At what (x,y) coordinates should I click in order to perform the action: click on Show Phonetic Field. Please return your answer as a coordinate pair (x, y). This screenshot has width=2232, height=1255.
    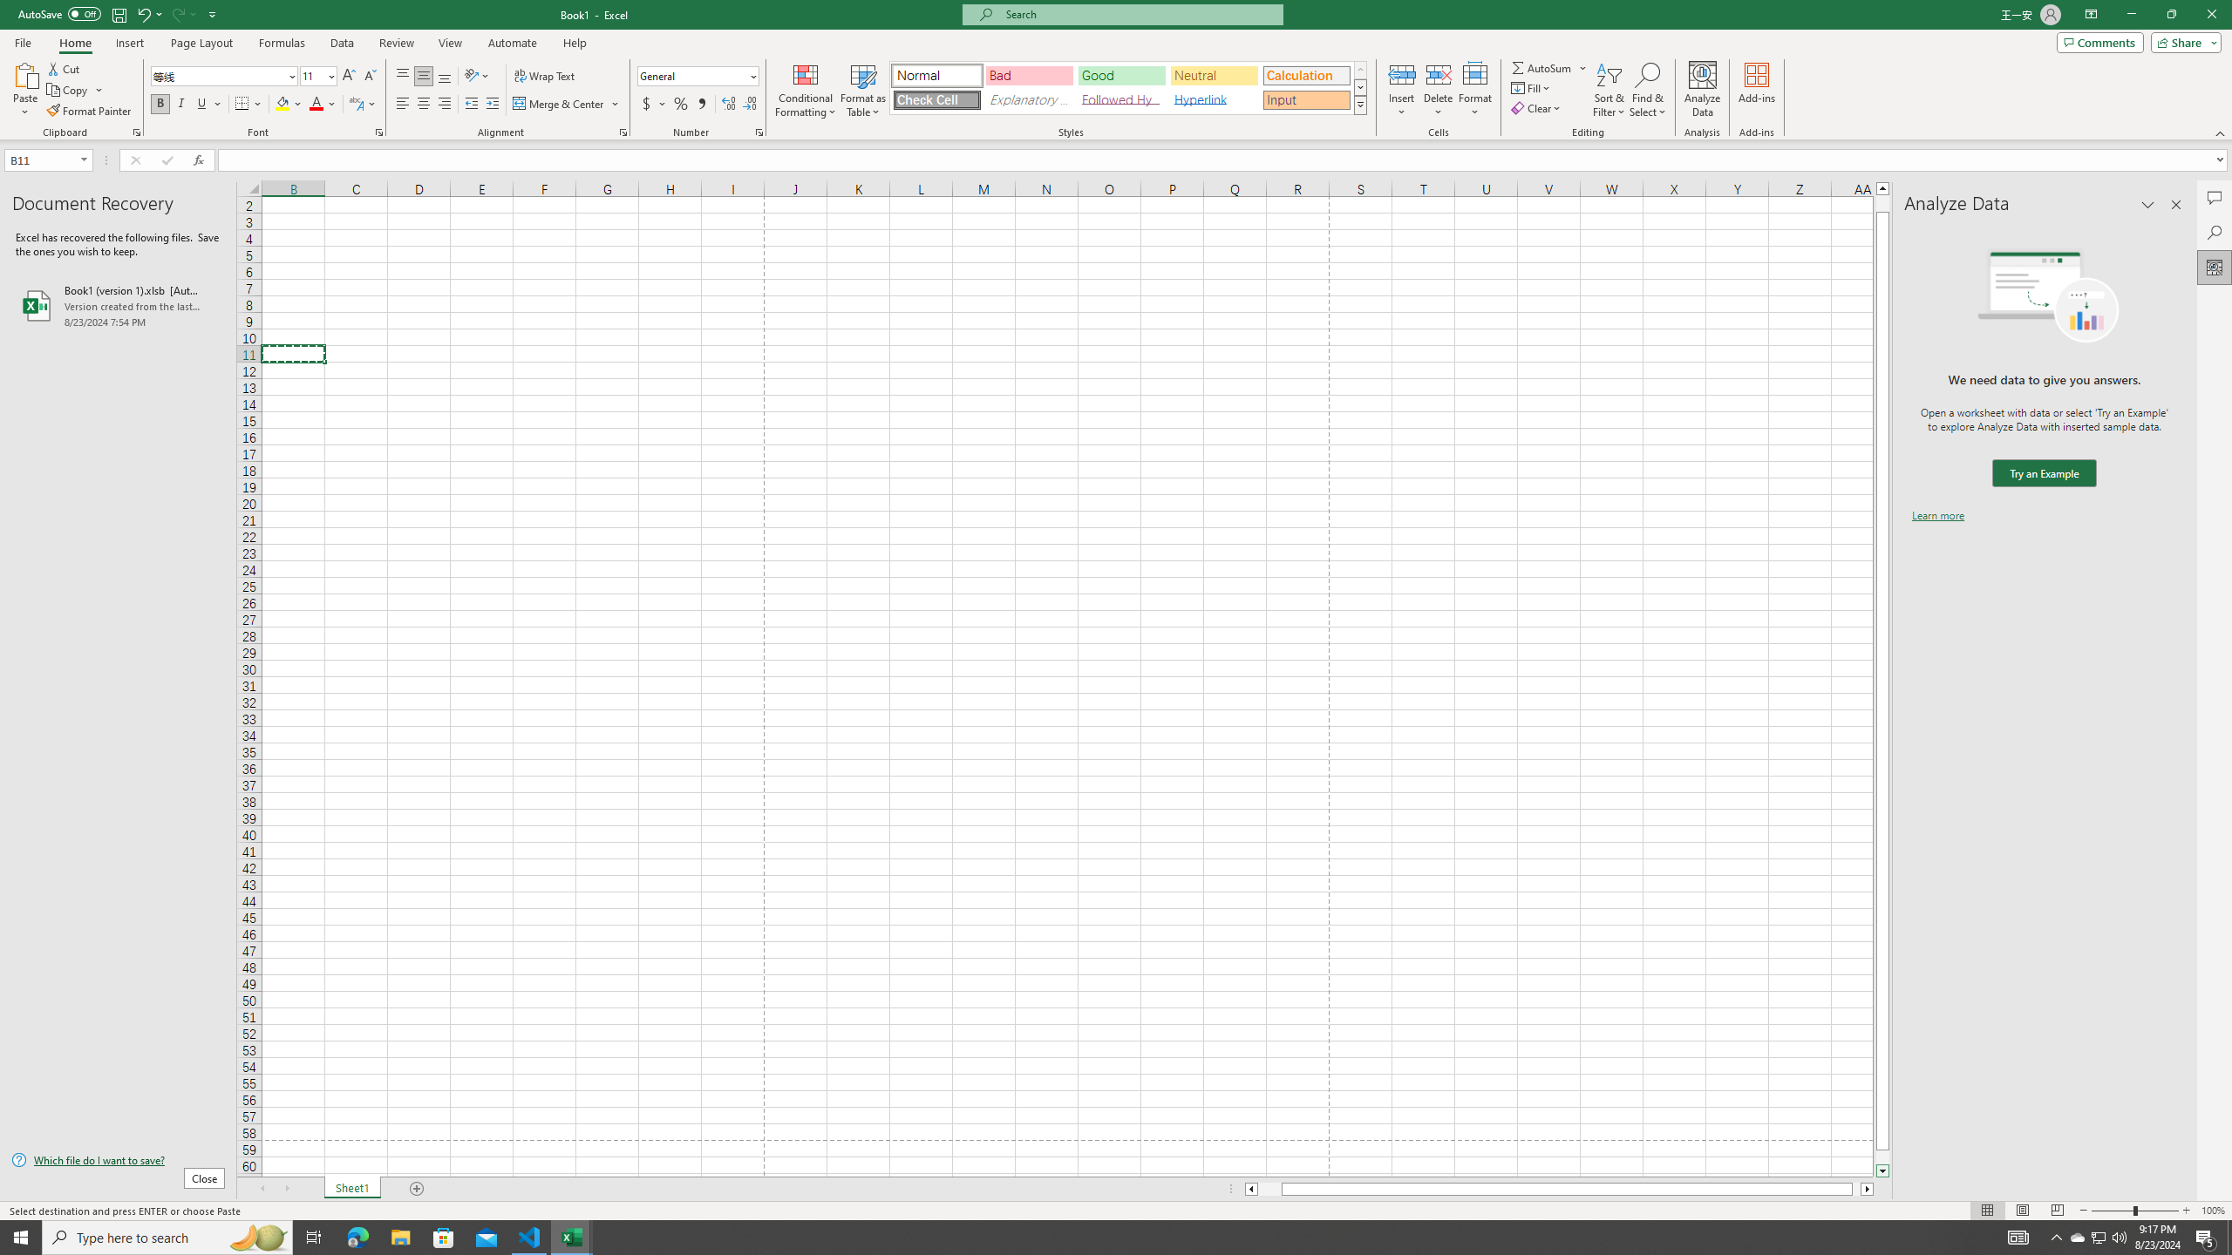
    Looking at the image, I should click on (356, 105).